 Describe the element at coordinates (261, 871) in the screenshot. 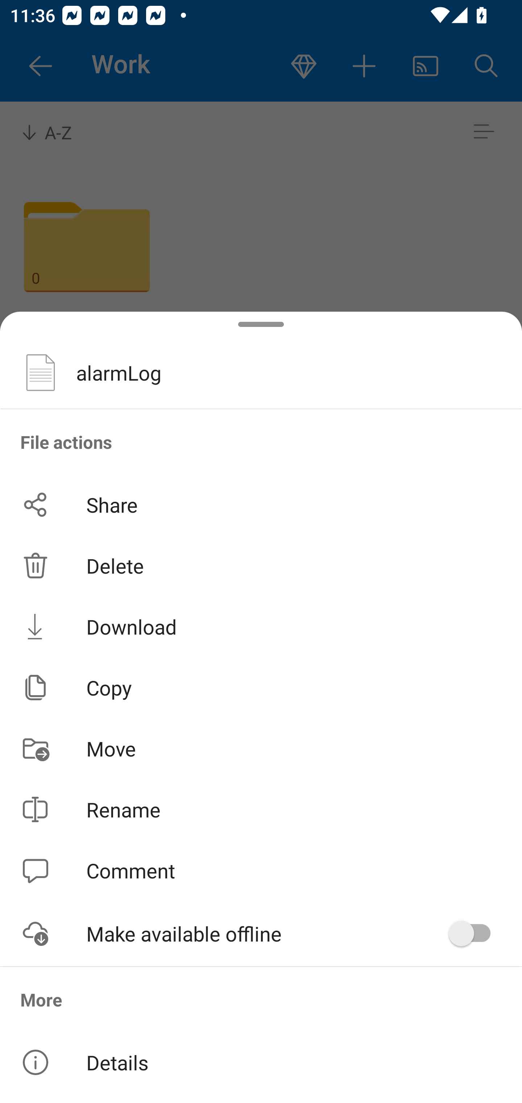

I see `Comment button Comment` at that location.